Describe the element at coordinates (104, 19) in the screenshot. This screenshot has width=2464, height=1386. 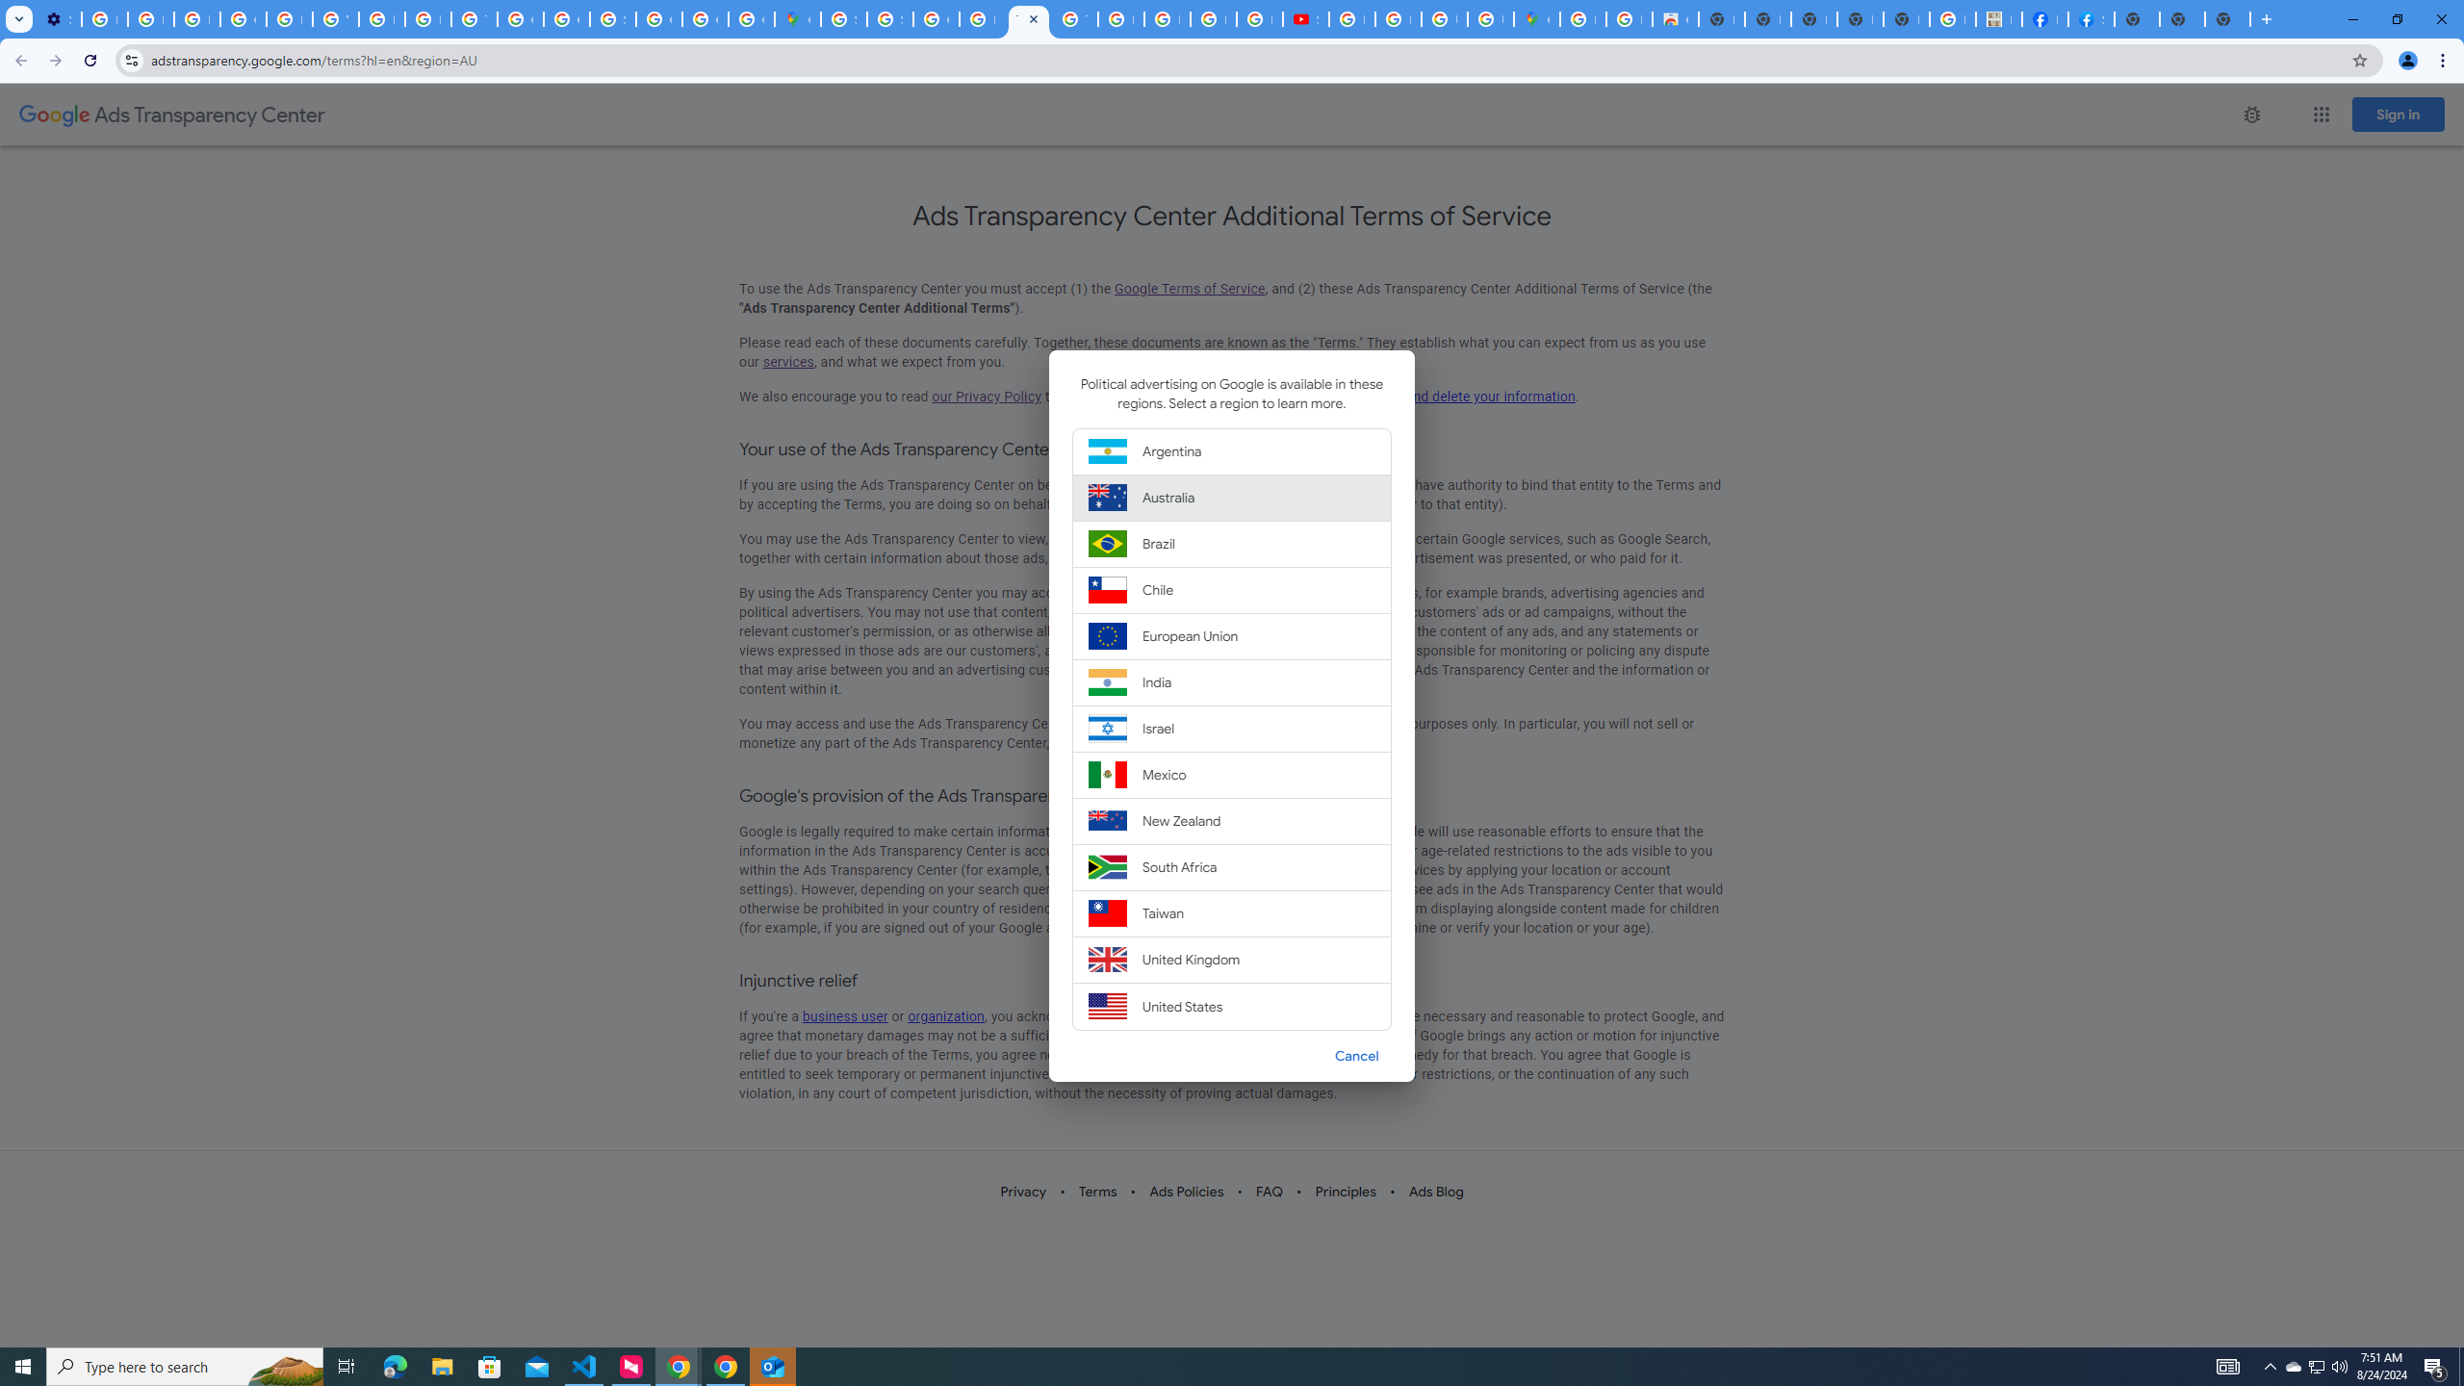
I see `Delete photos & videos - Computer - Google Photos Help` at that location.